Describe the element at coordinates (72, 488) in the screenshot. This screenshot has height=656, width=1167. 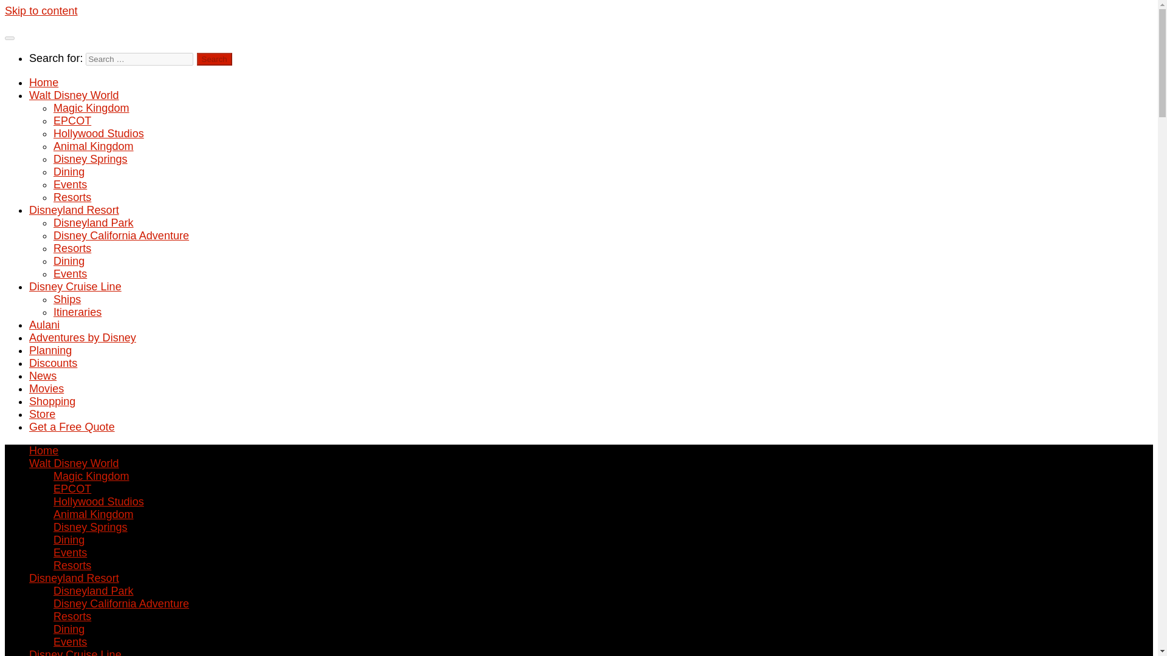
I see `EPCOT` at that location.